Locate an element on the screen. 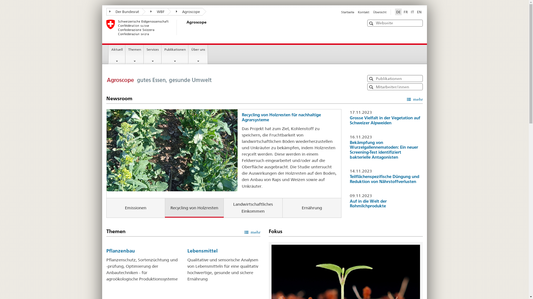 The image size is (533, 299). Publikationen is located at coordinates (175, 55).